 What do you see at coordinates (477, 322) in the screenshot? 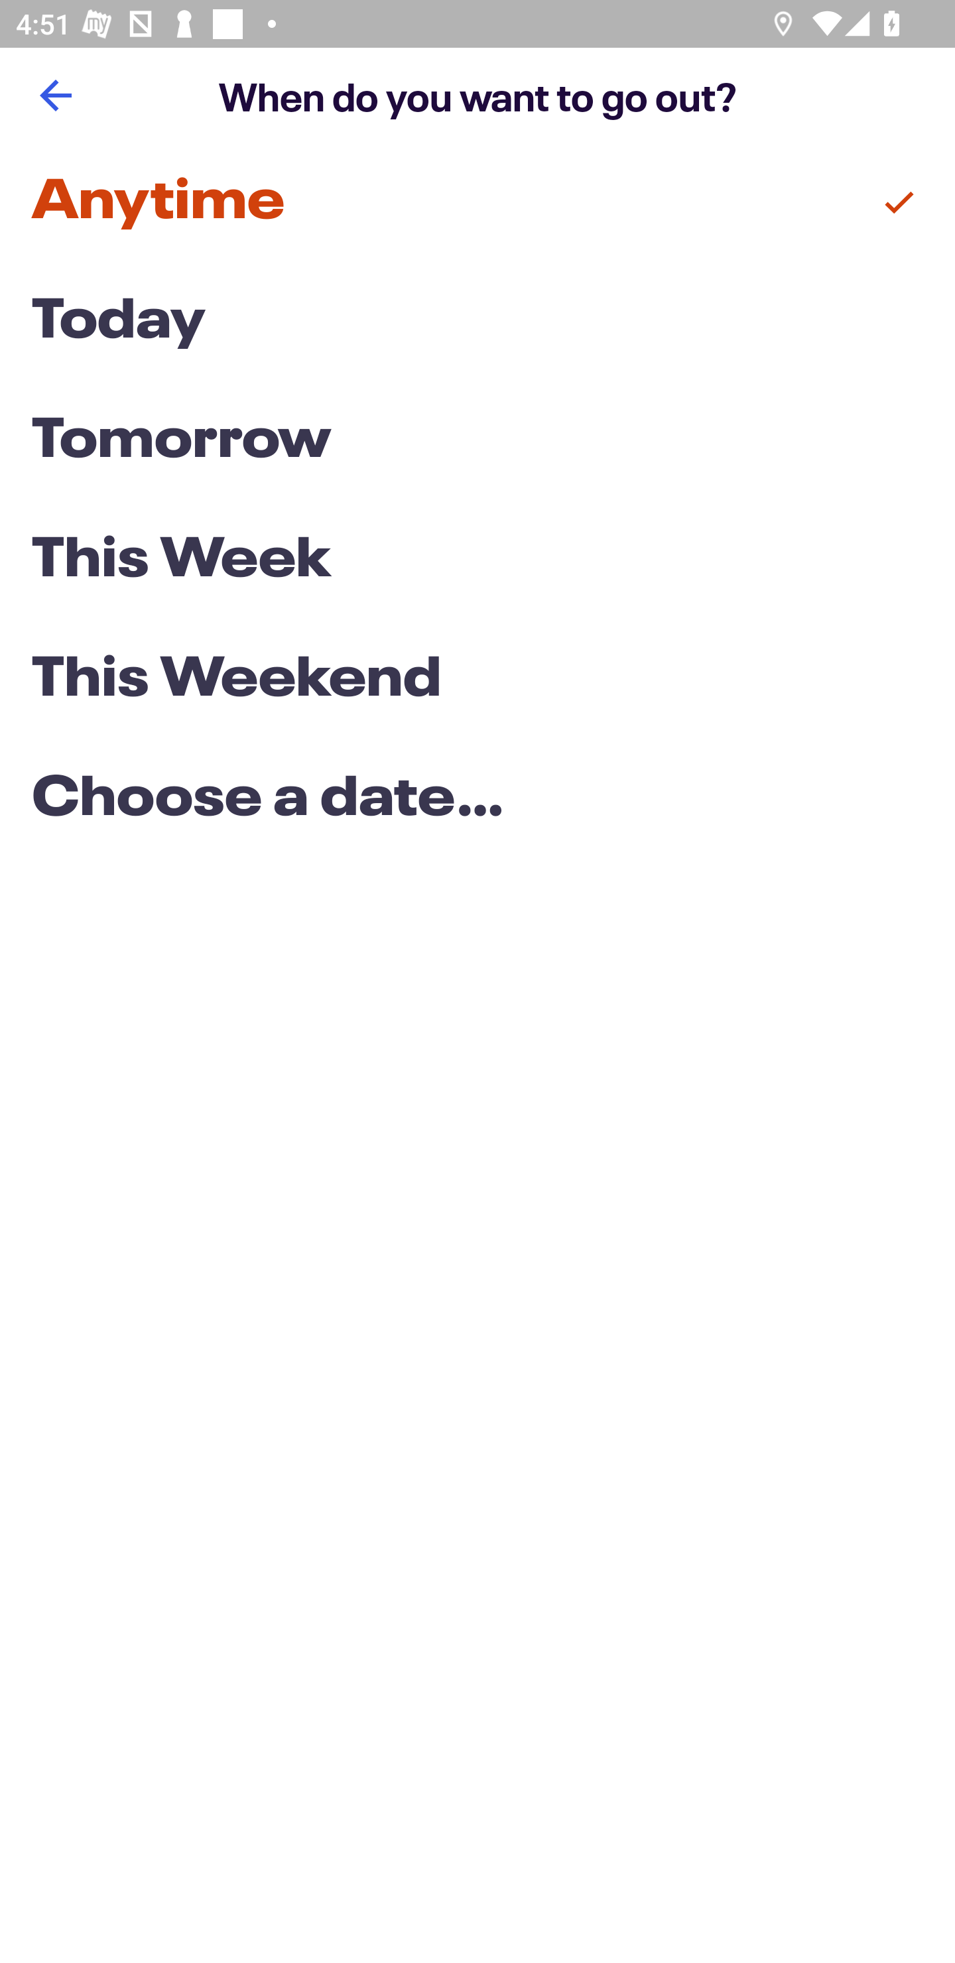
I see `Today` at bounding box center [477, 322].